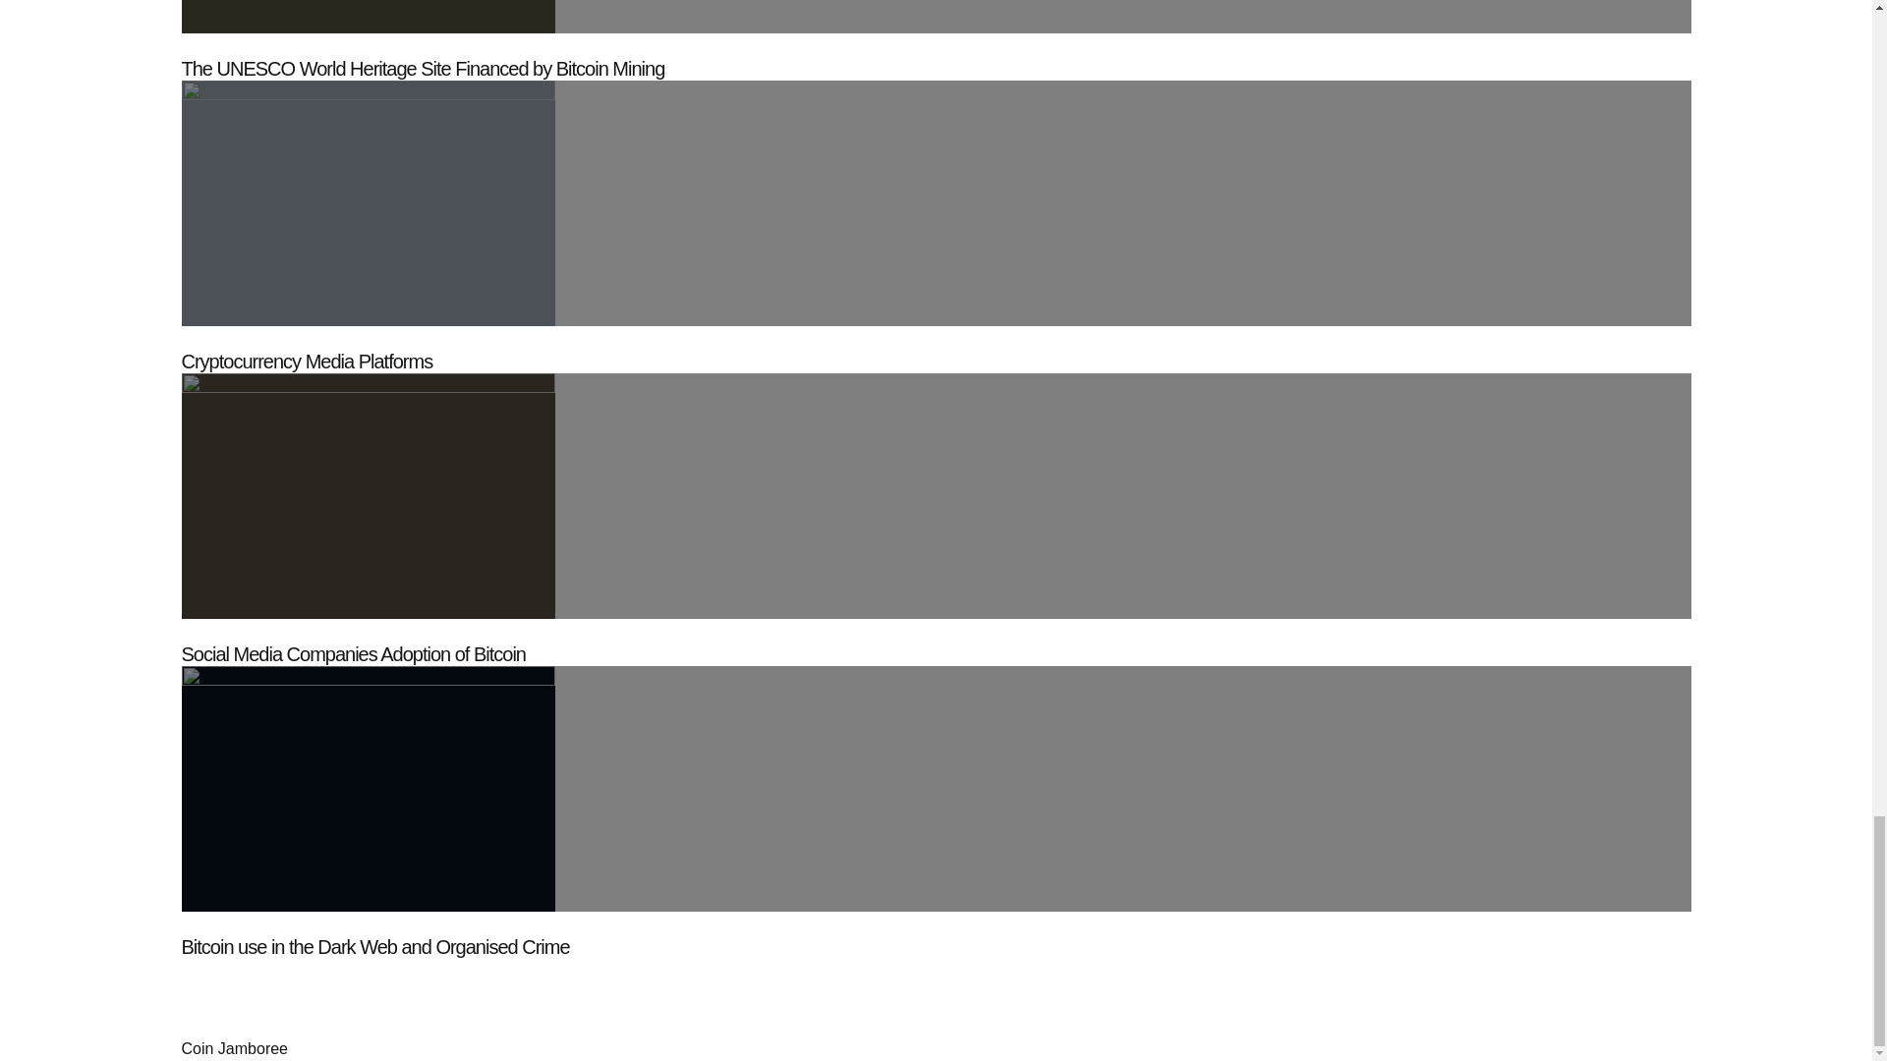  What do you see at coordinates (307, 362) in the screenshot?
I see `Cryptocurrency Media Platforms` at bounding box center [307, 362].